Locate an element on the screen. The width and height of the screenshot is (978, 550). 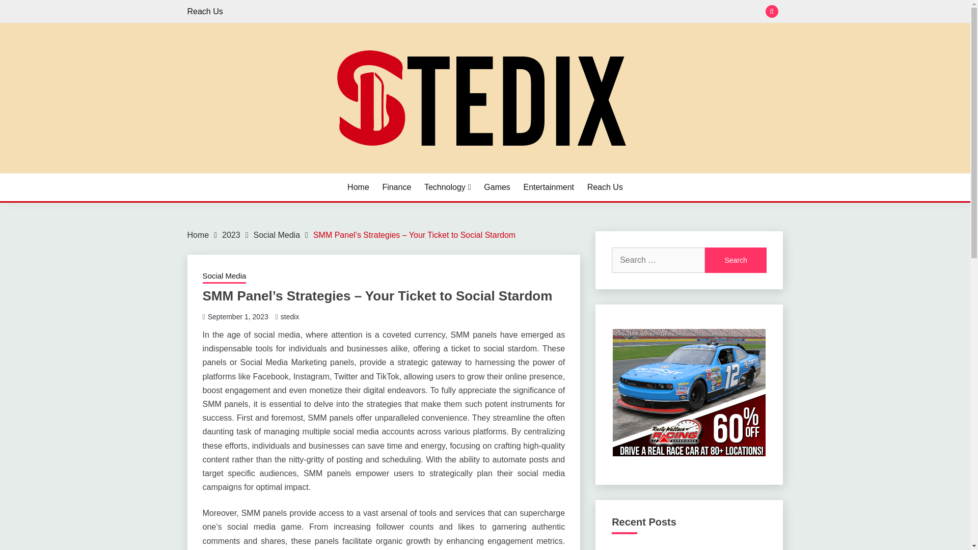
stedix is located at coordinates (290, 317).